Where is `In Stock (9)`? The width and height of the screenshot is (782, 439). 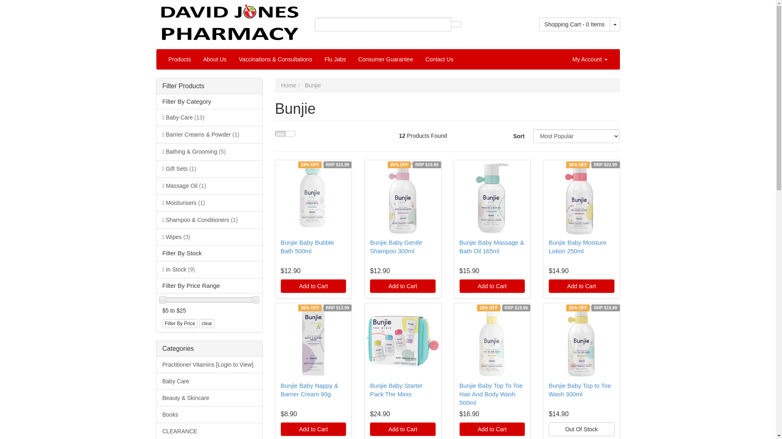 In Stock (9) is located at coordinates (209, 269).